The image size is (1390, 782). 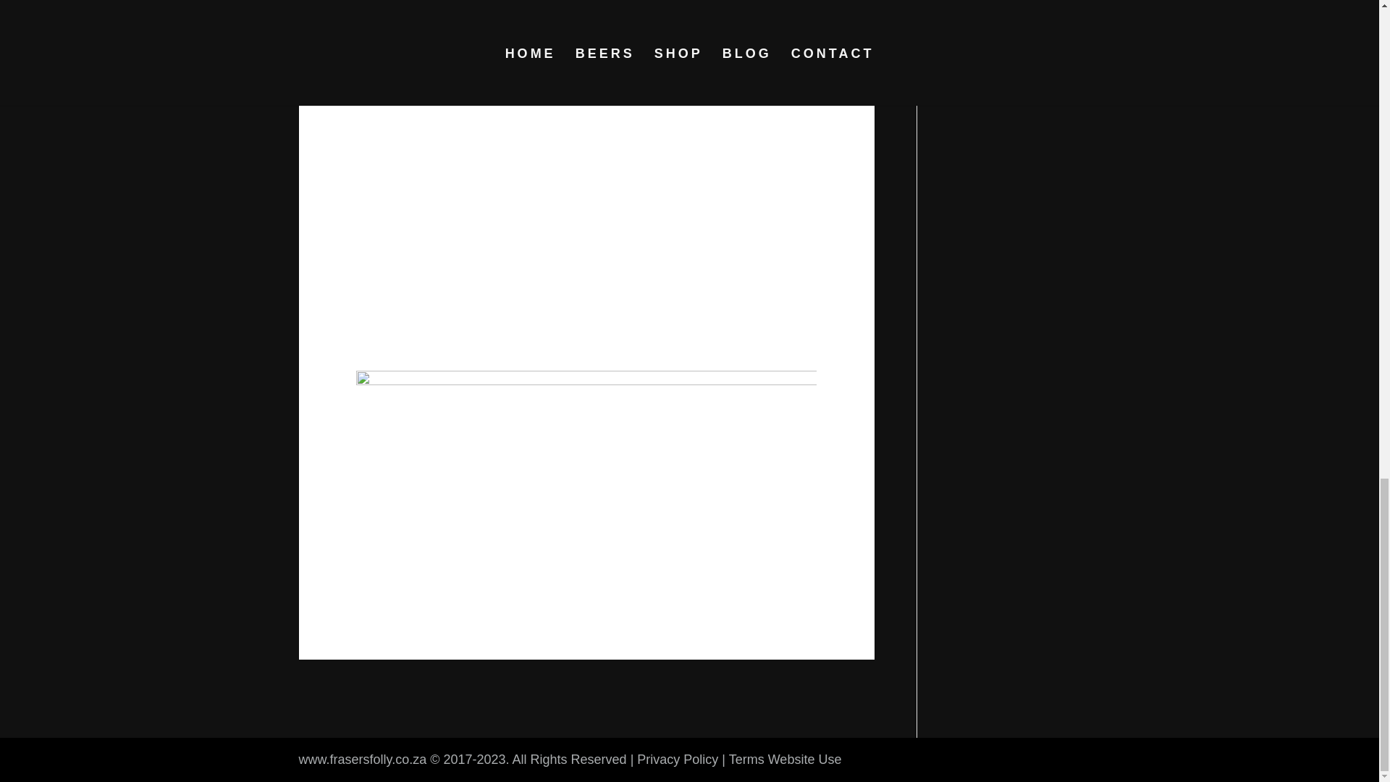 I want to click on Privacy Policy, so click(x=678, y=759).